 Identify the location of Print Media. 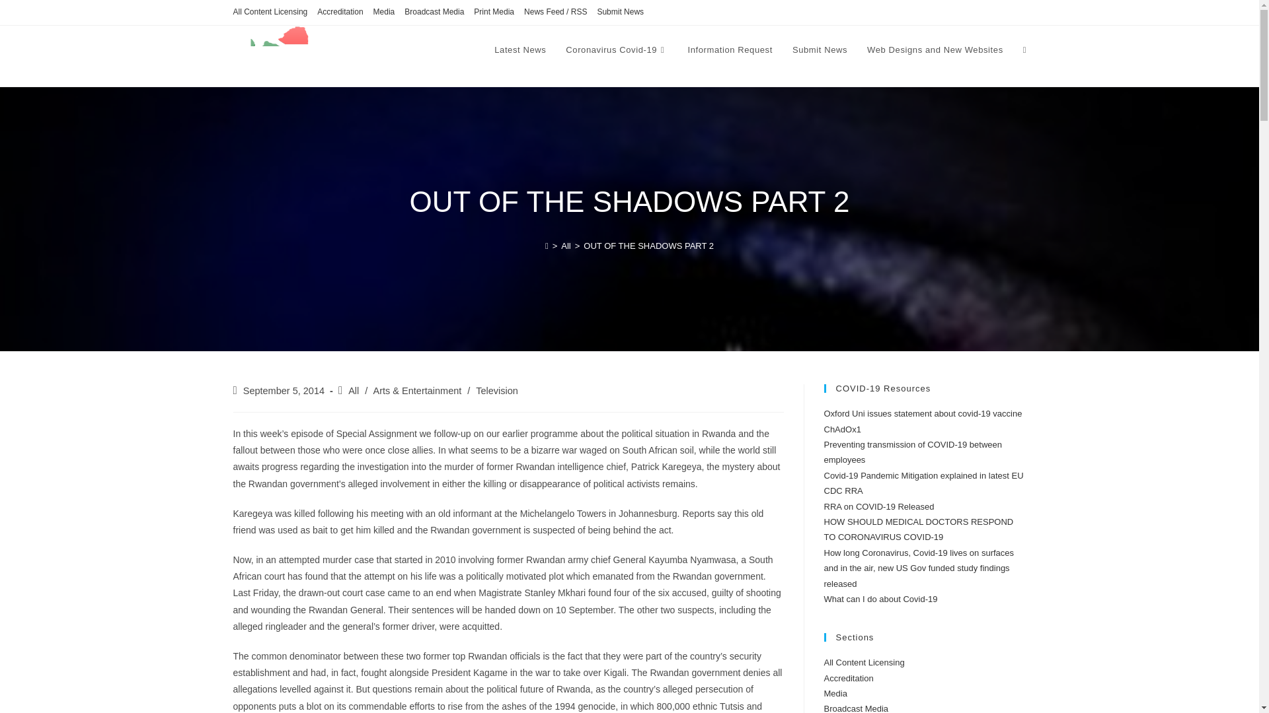
(493, 12).